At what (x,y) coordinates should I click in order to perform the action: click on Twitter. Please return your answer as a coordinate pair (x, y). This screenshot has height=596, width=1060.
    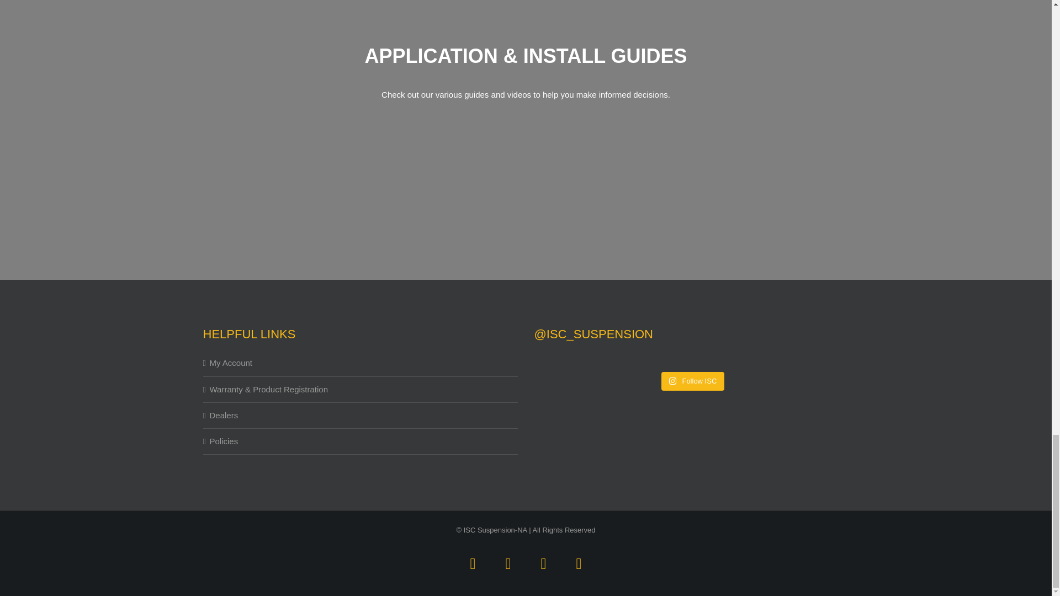
    Looking at the image, I should click on (508, 563).